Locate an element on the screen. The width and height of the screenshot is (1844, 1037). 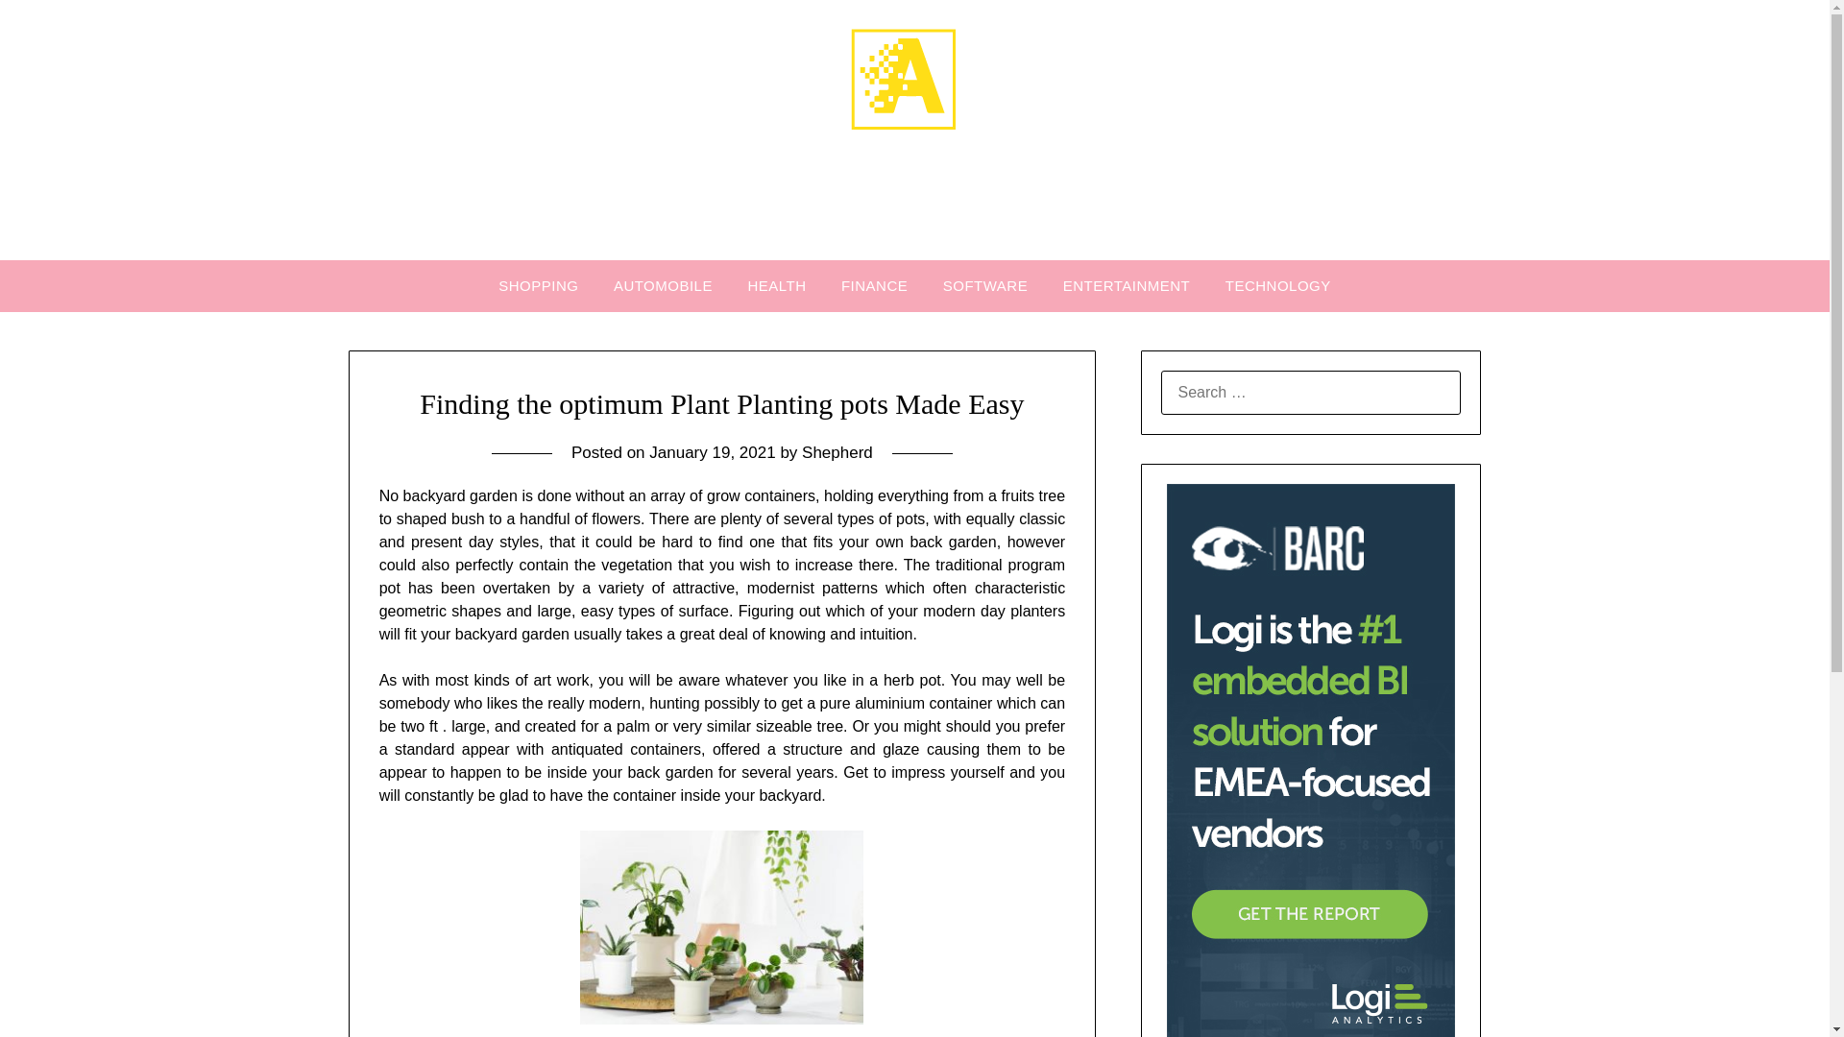
SOFTWARE is located at coordinates (985, 286).